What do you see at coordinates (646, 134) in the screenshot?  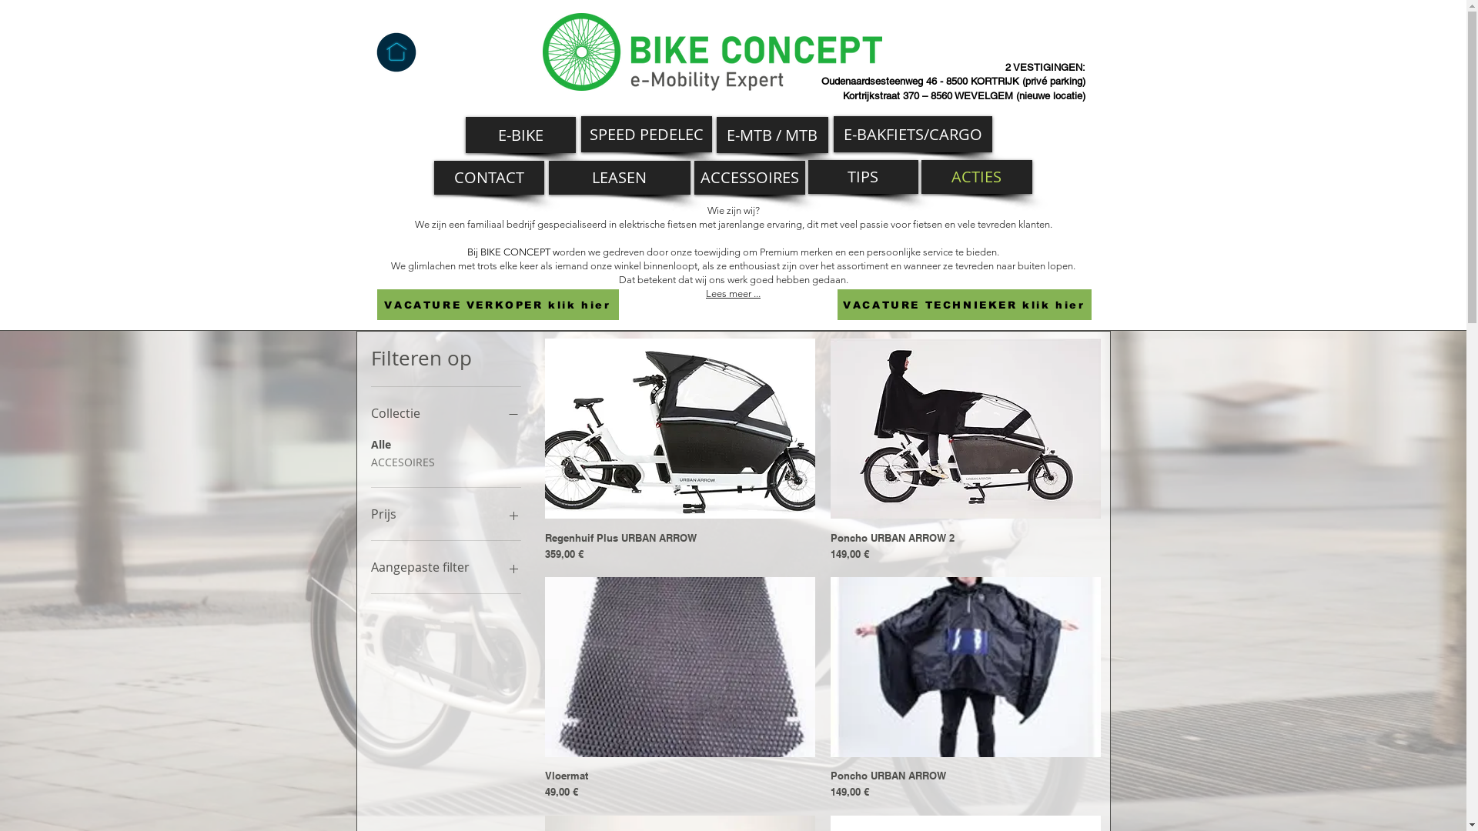 I see `SPEED PEDELEC` at bounding box center [646, 134].